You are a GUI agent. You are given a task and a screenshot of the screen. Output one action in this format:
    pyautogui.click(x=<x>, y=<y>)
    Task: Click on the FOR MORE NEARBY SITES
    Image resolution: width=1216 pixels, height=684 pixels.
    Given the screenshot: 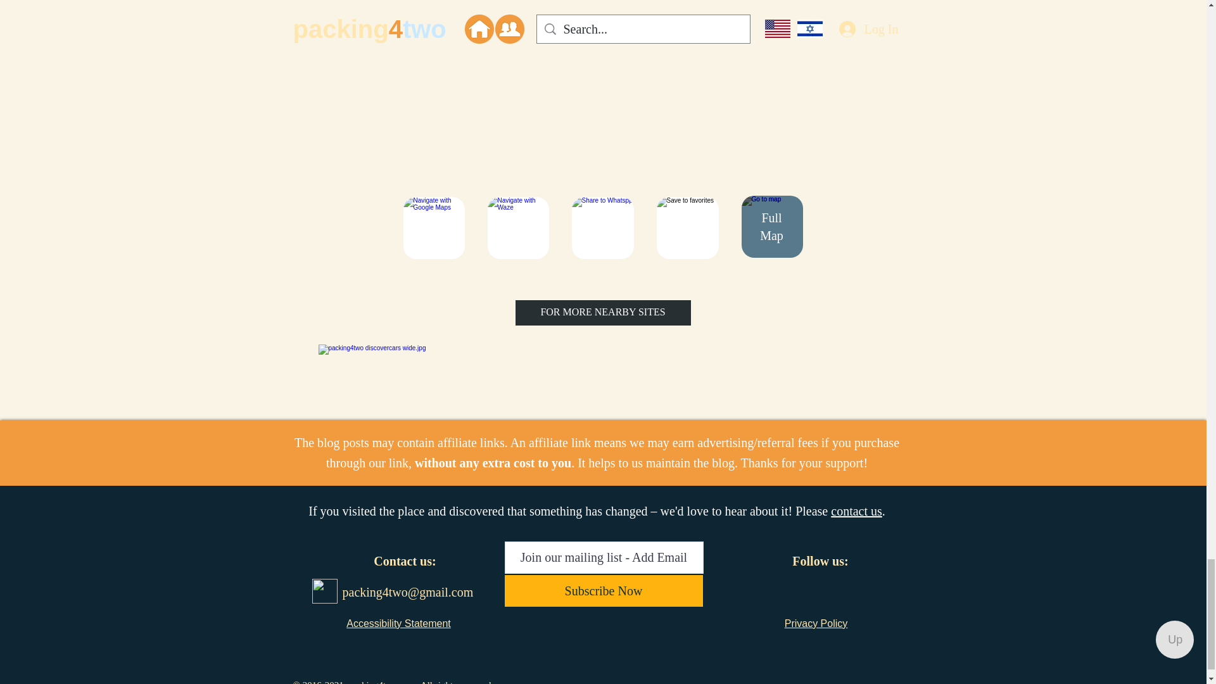 What is the action you would take?
    pyautogui.click(x=603, y=313)
    